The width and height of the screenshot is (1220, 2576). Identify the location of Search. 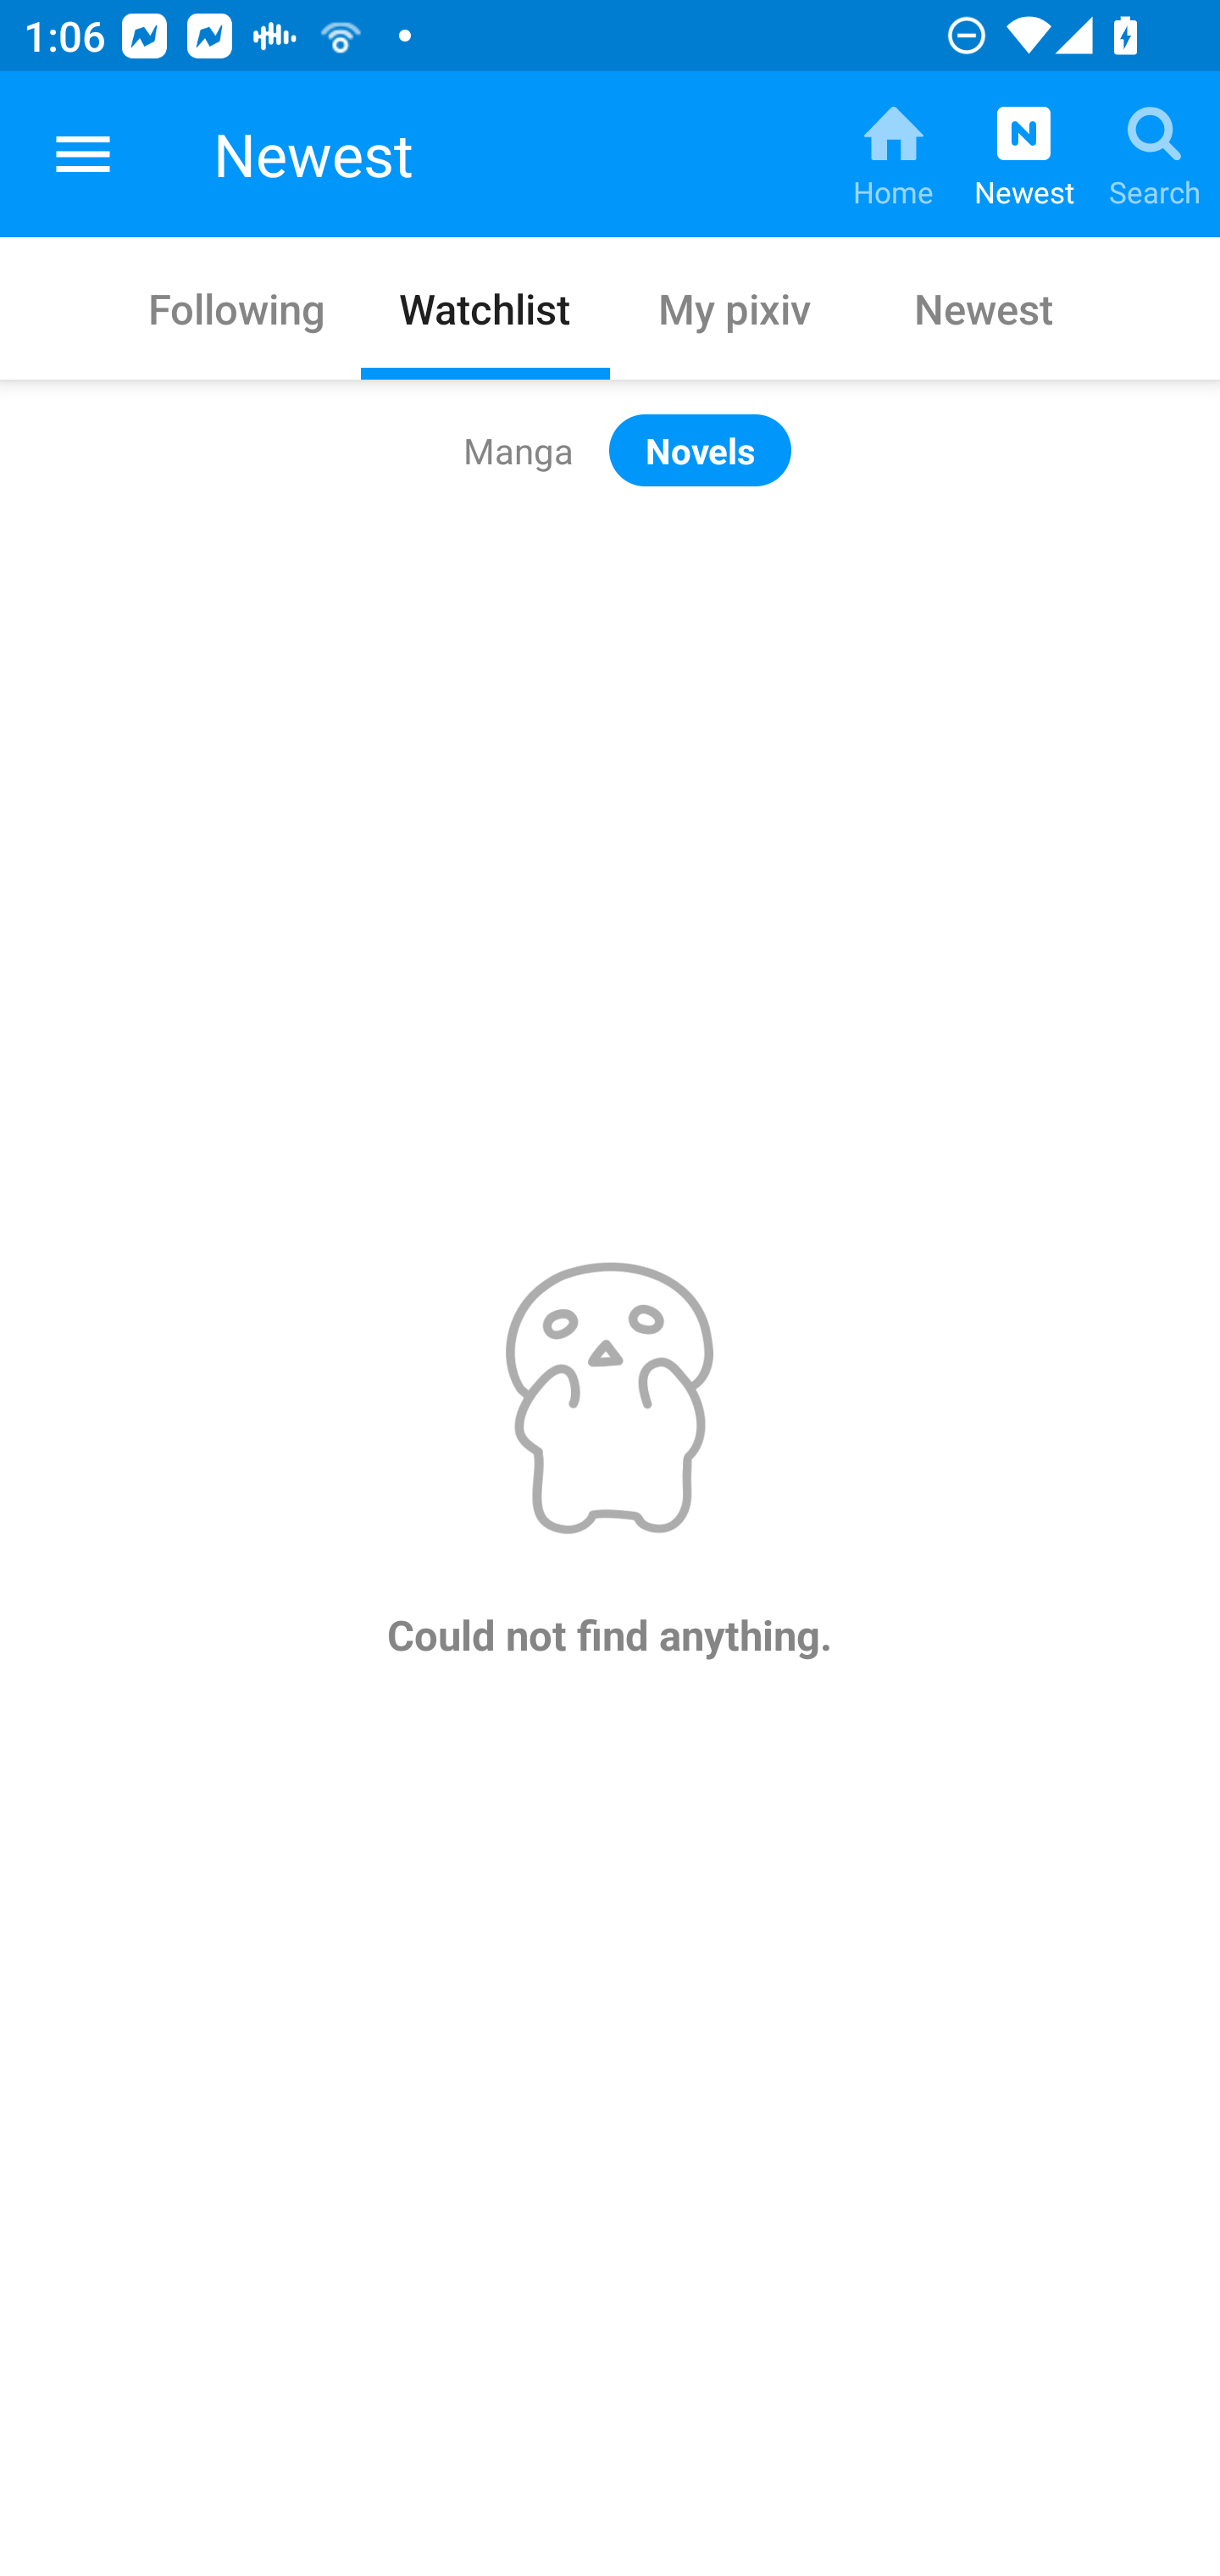
(1154, 154).